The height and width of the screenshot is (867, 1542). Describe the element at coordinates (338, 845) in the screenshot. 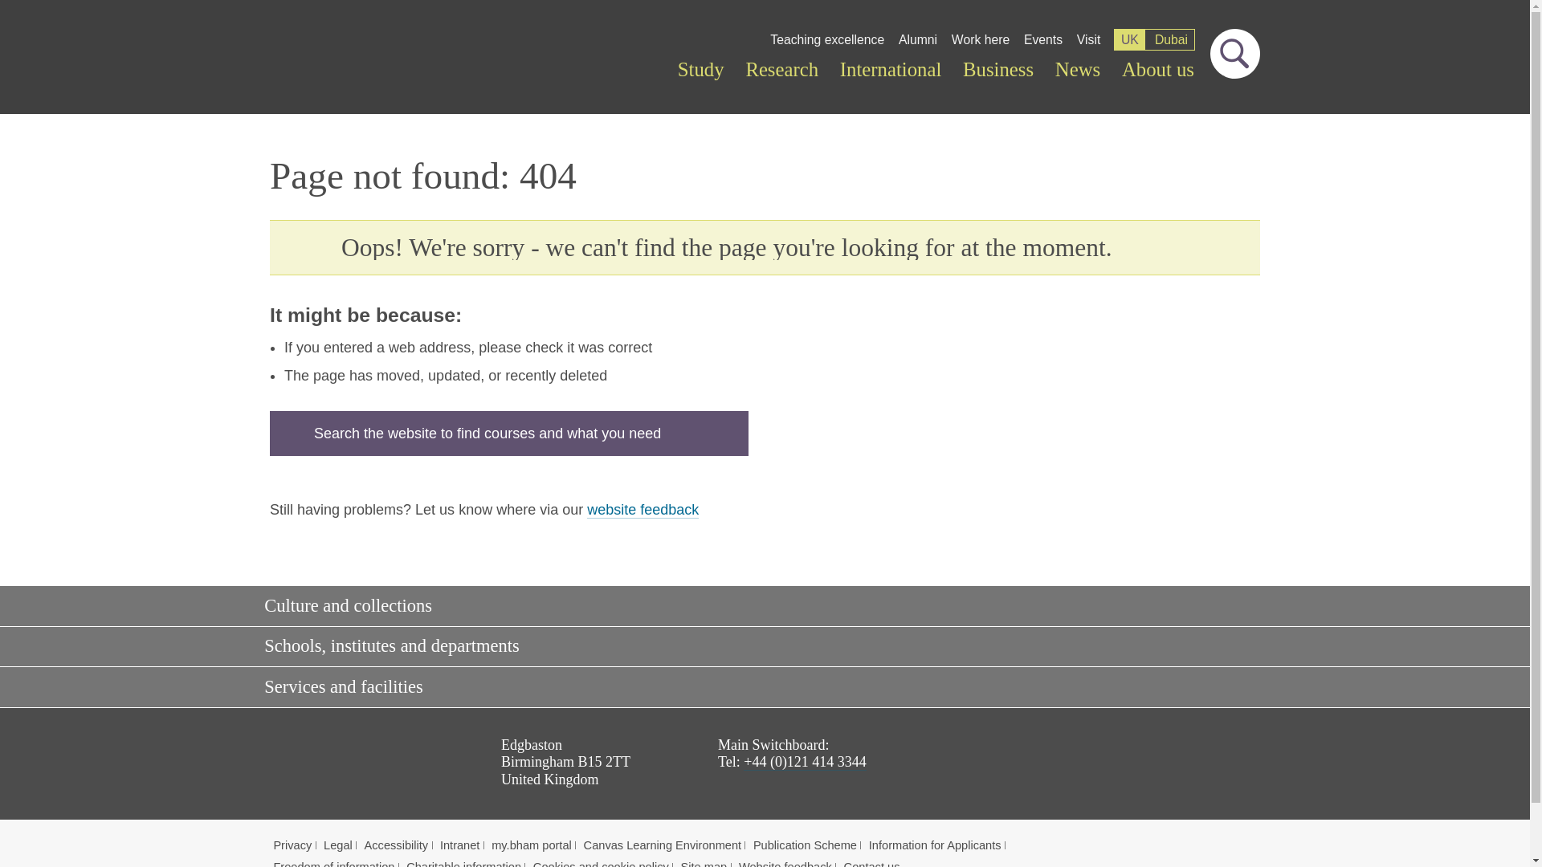

I see `Legal` at that location.